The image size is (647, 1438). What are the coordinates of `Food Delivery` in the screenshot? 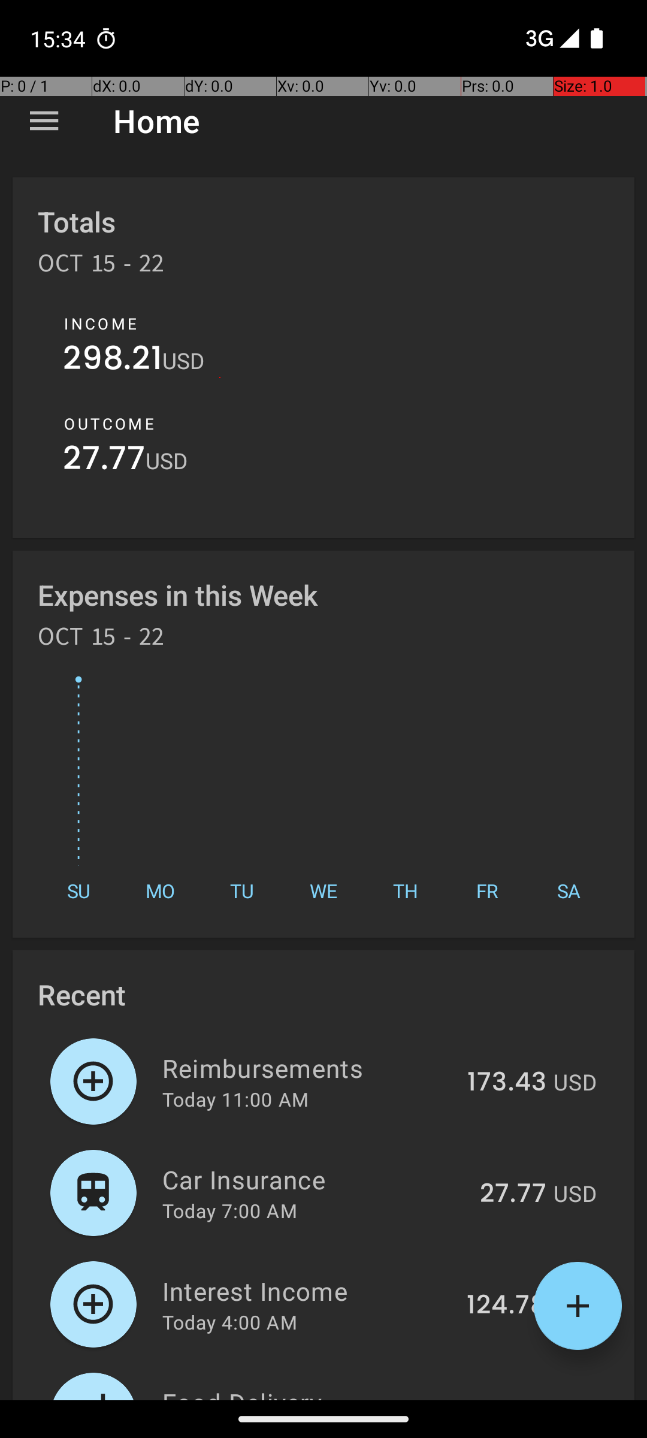 It's located at (307, 1392).